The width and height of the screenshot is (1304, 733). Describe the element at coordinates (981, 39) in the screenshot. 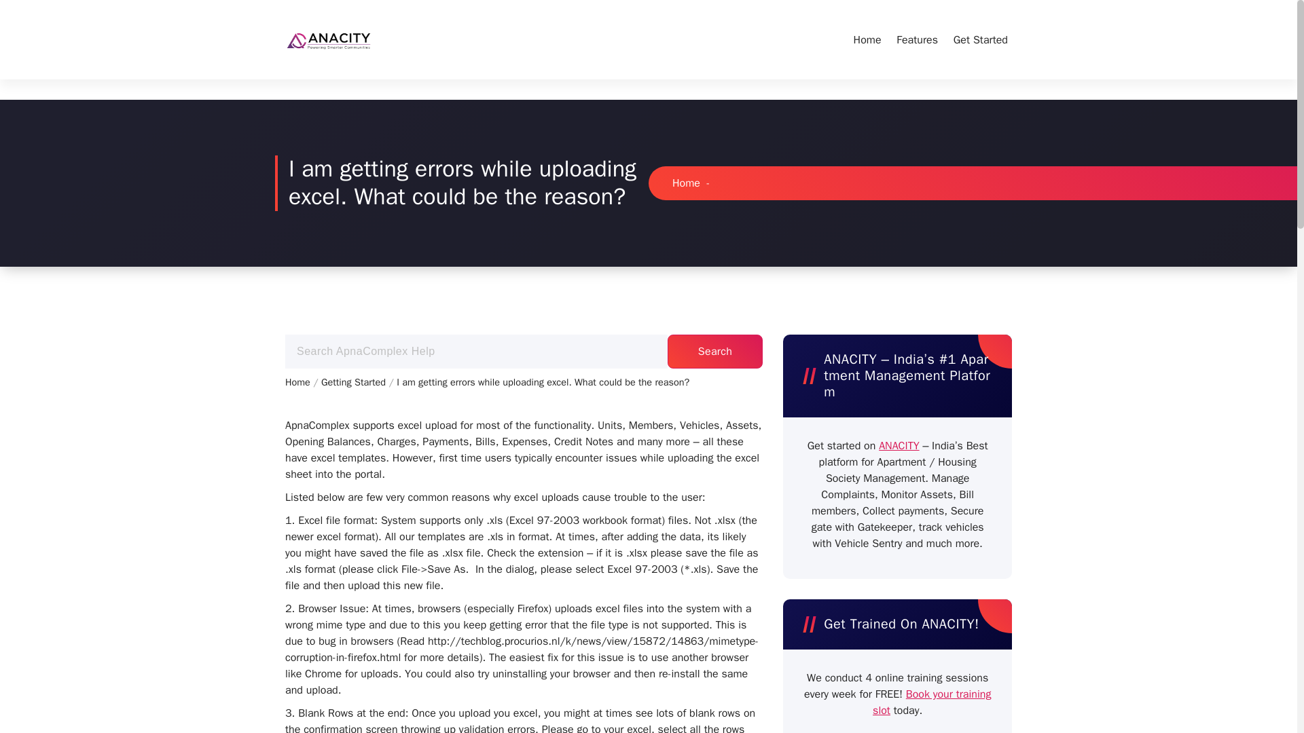

I see `Get Started` at that location.